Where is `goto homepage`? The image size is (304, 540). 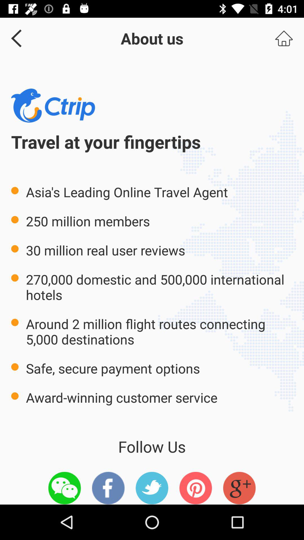
goto homepage is located at coordinates (284, 38).